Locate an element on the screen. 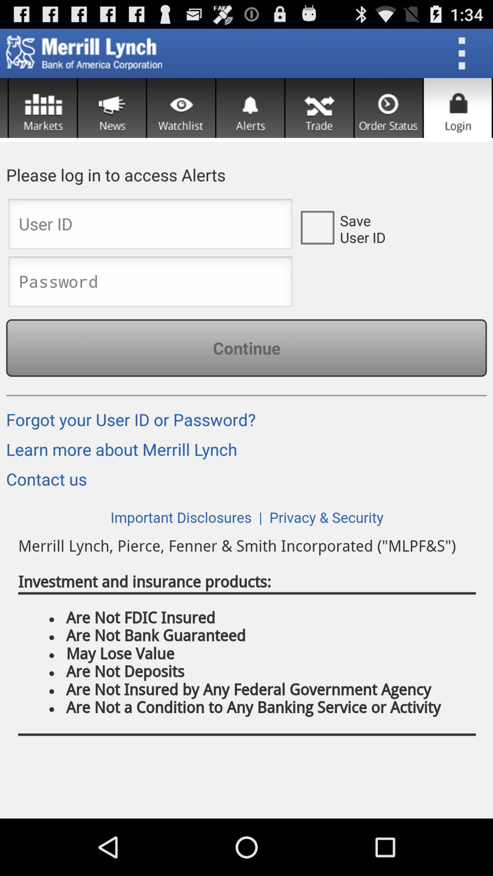  save login check box is located at coordinates (317, 227).